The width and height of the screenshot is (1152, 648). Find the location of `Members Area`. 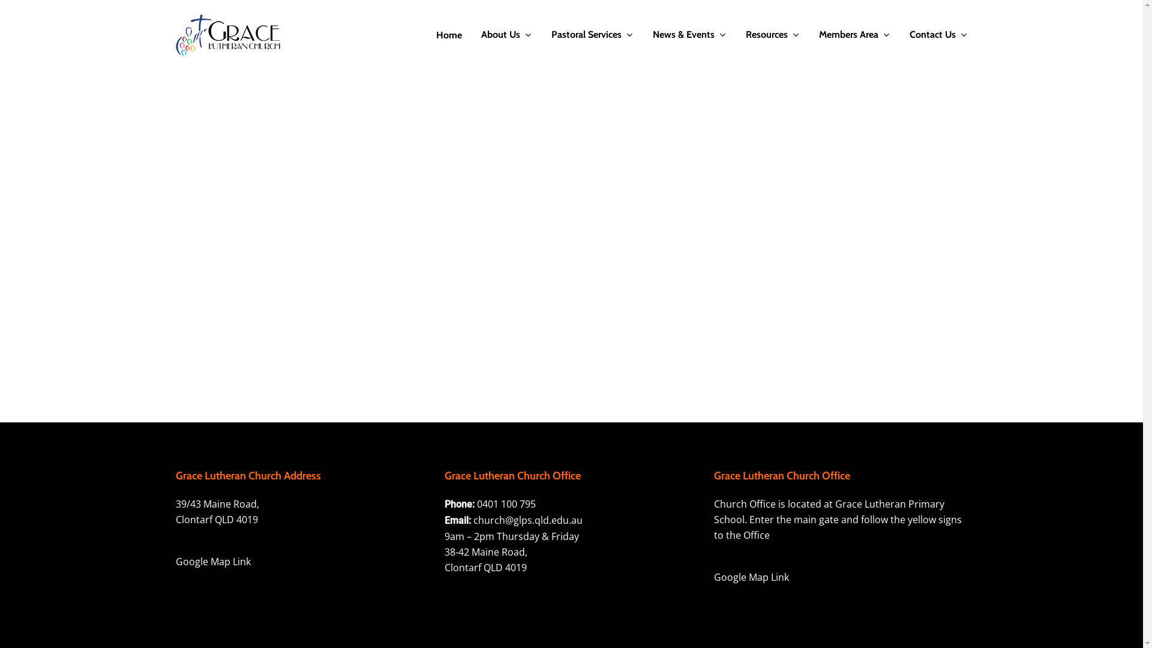

Members Area is located at coordinates (854, 35).